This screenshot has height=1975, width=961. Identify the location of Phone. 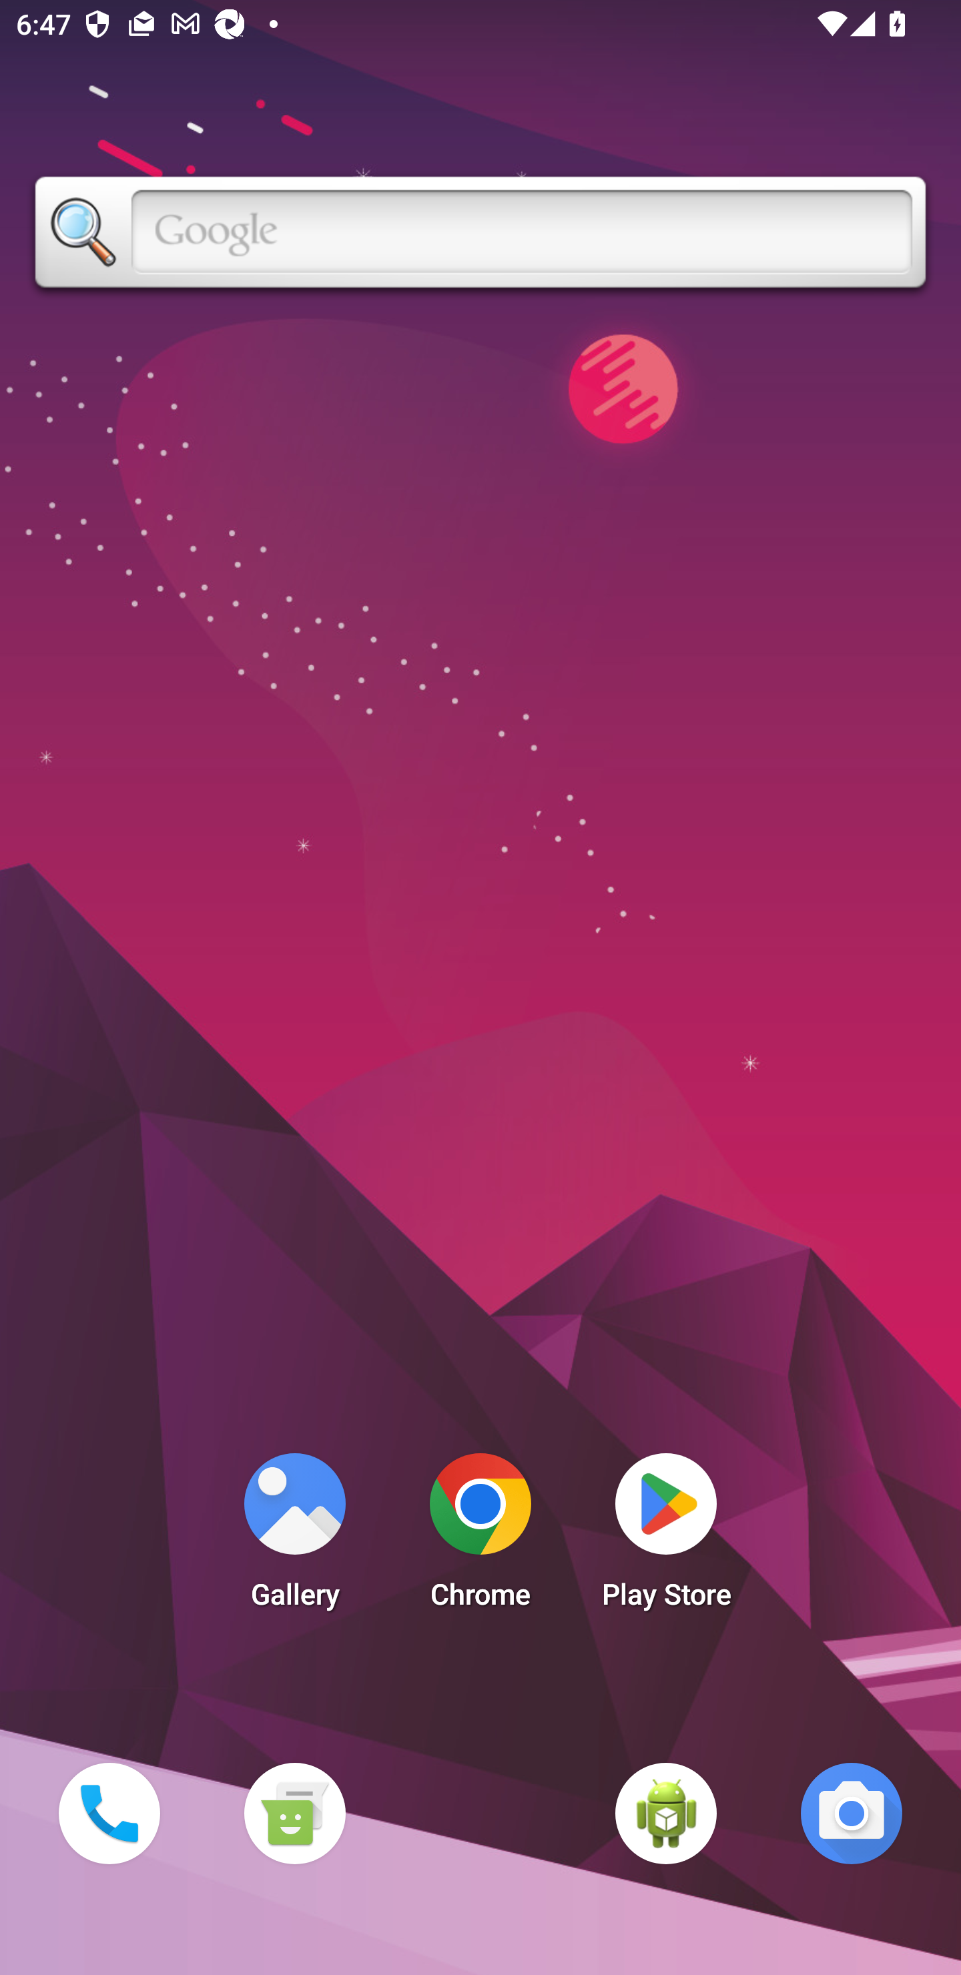
(109, 1813).